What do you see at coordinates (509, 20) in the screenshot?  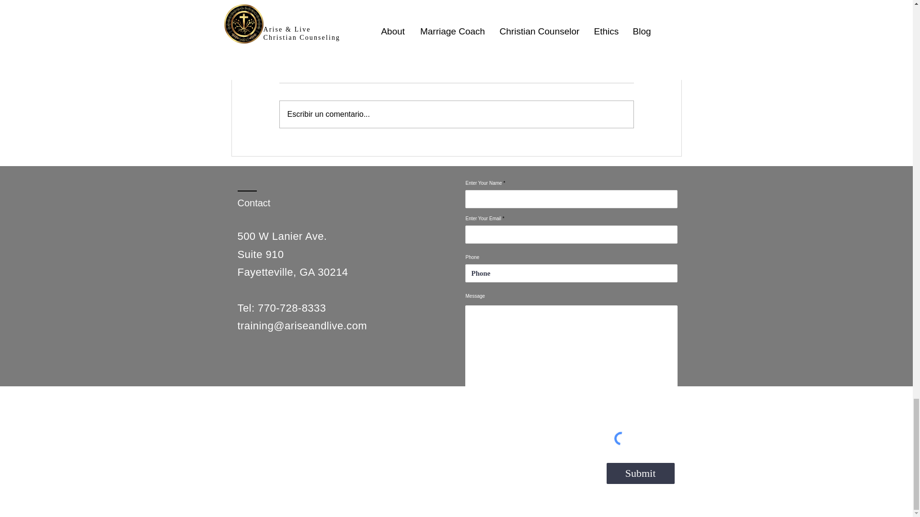 I see `Post not marked as liked` at bounding box center [509, 20].